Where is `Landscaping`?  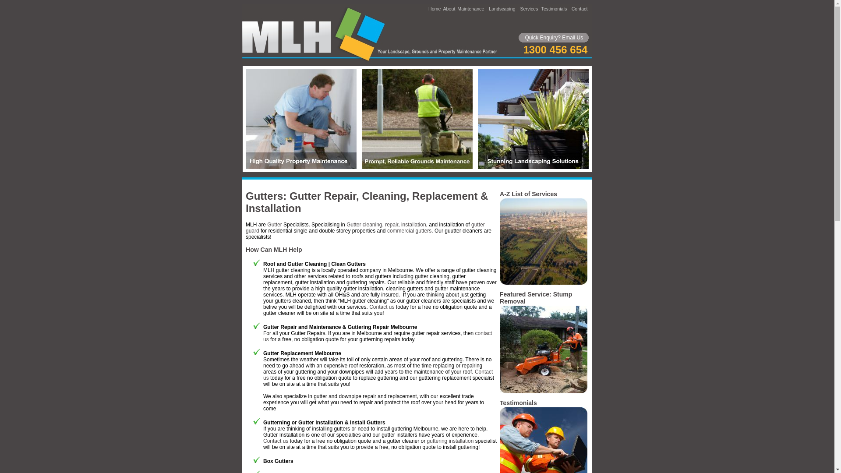 Landscaping is located at coordinates (502, 9).